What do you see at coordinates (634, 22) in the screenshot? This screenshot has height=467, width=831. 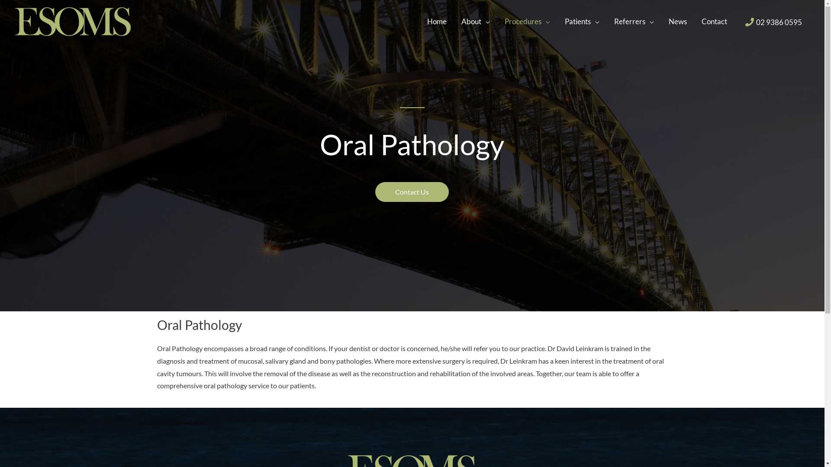 I see `Referrers` at bounding box center [634, 22].